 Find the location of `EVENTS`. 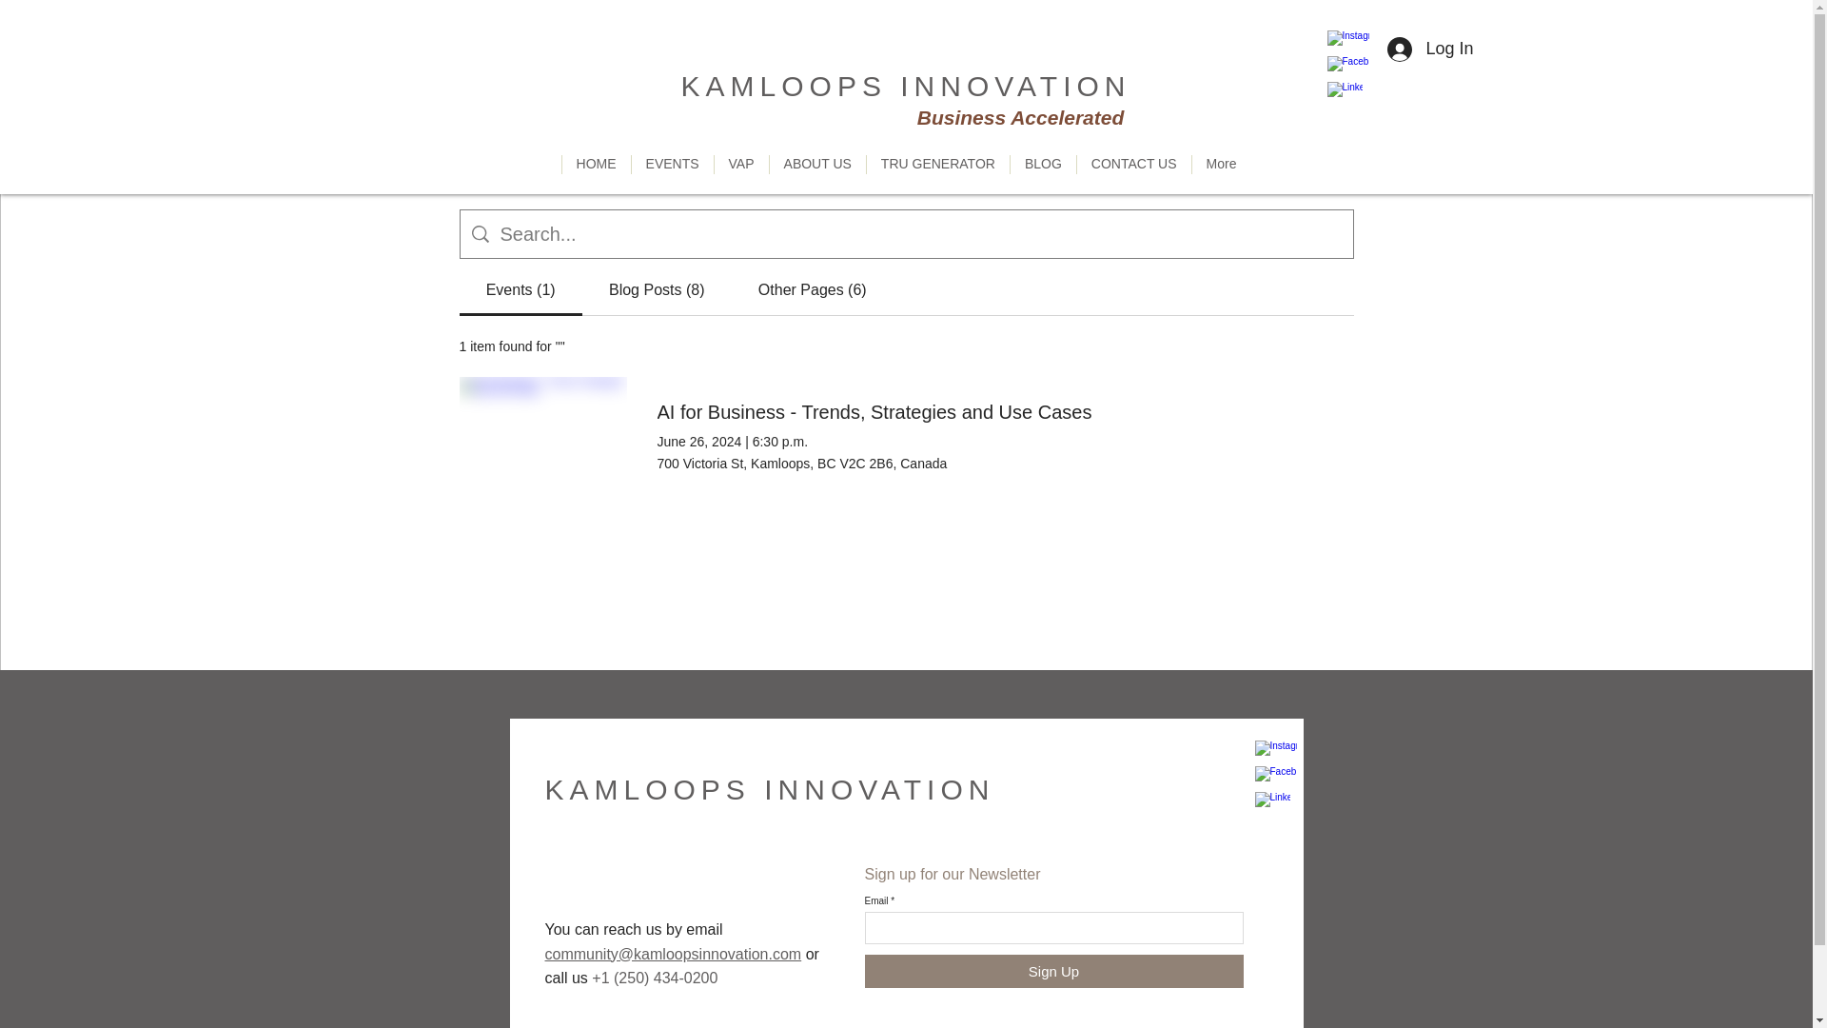

EVENTS is located at coordinates (672, 175).